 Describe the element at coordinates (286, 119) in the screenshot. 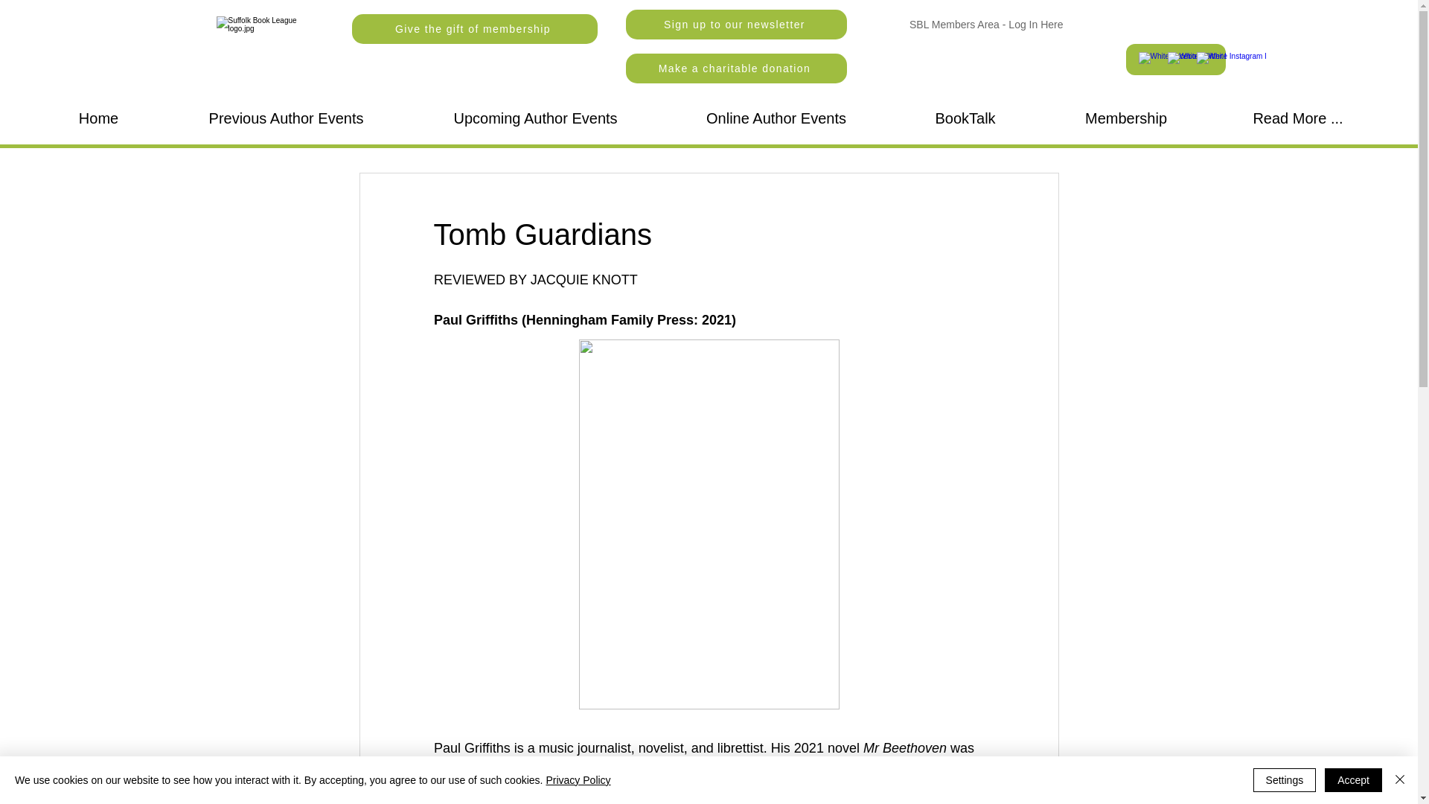

I see `Previous Author Events` at that location.